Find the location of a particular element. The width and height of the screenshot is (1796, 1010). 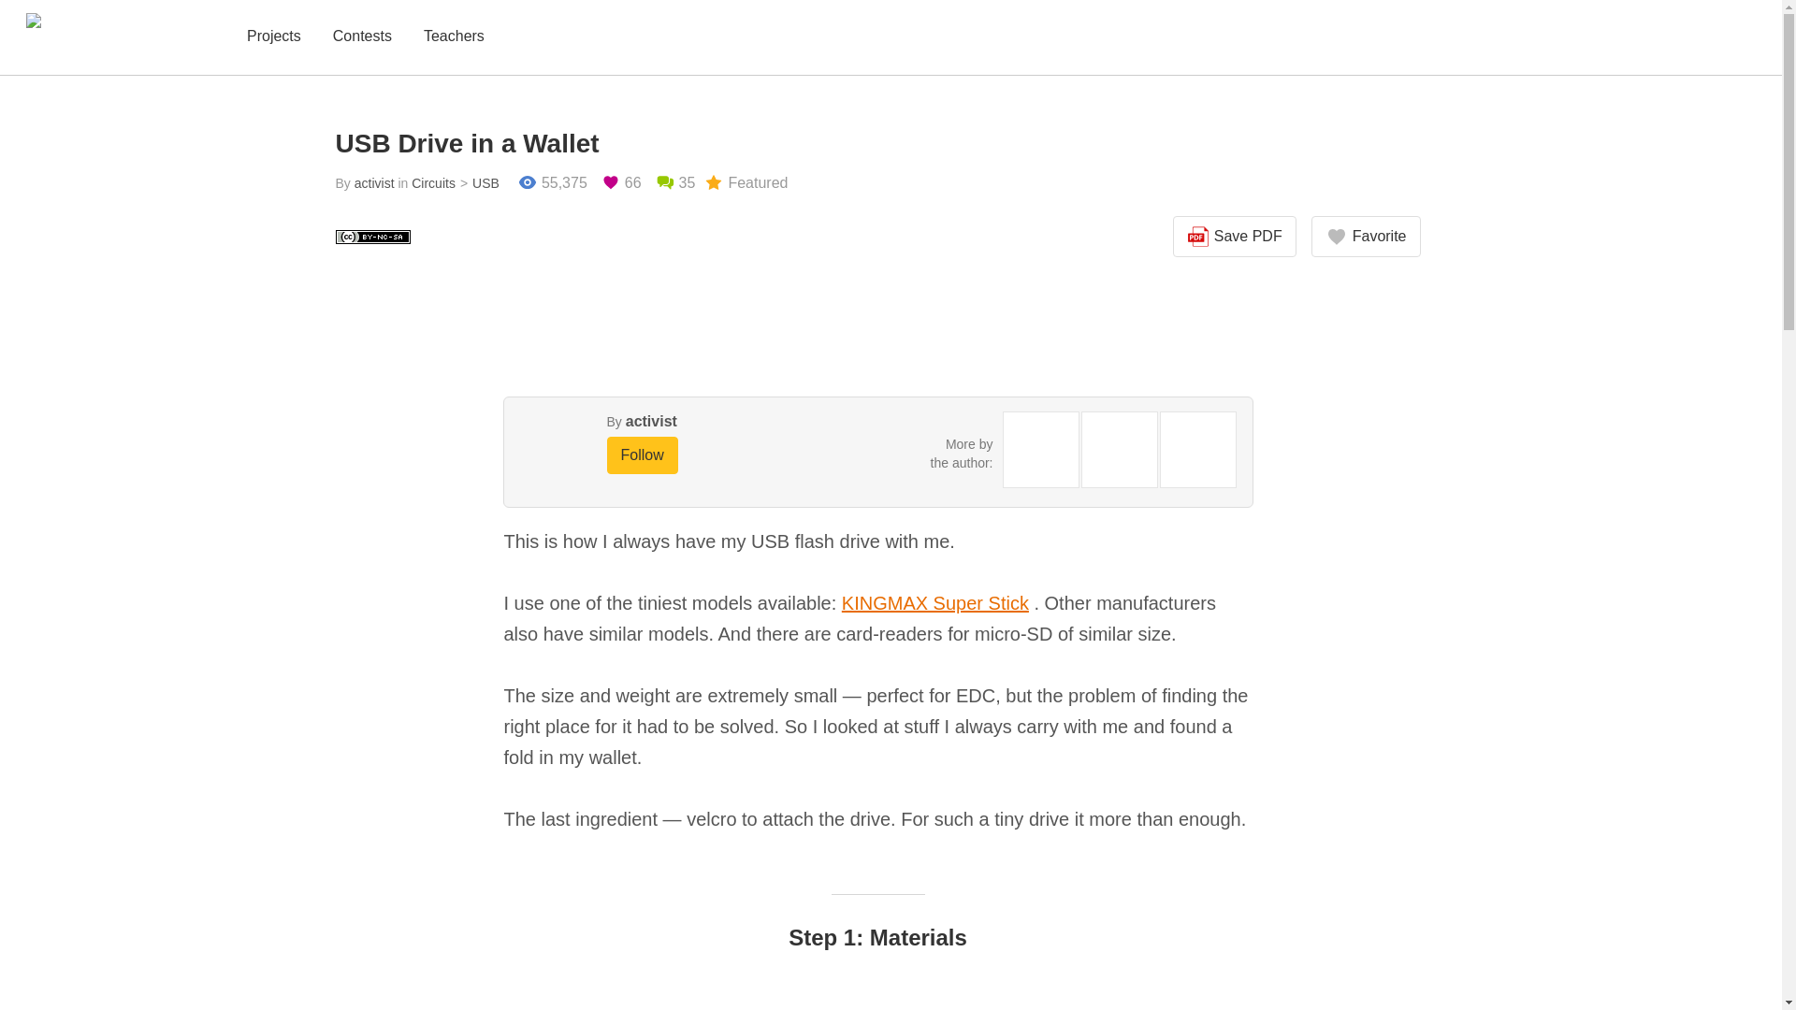

35 is located at coordinates (675, 183).